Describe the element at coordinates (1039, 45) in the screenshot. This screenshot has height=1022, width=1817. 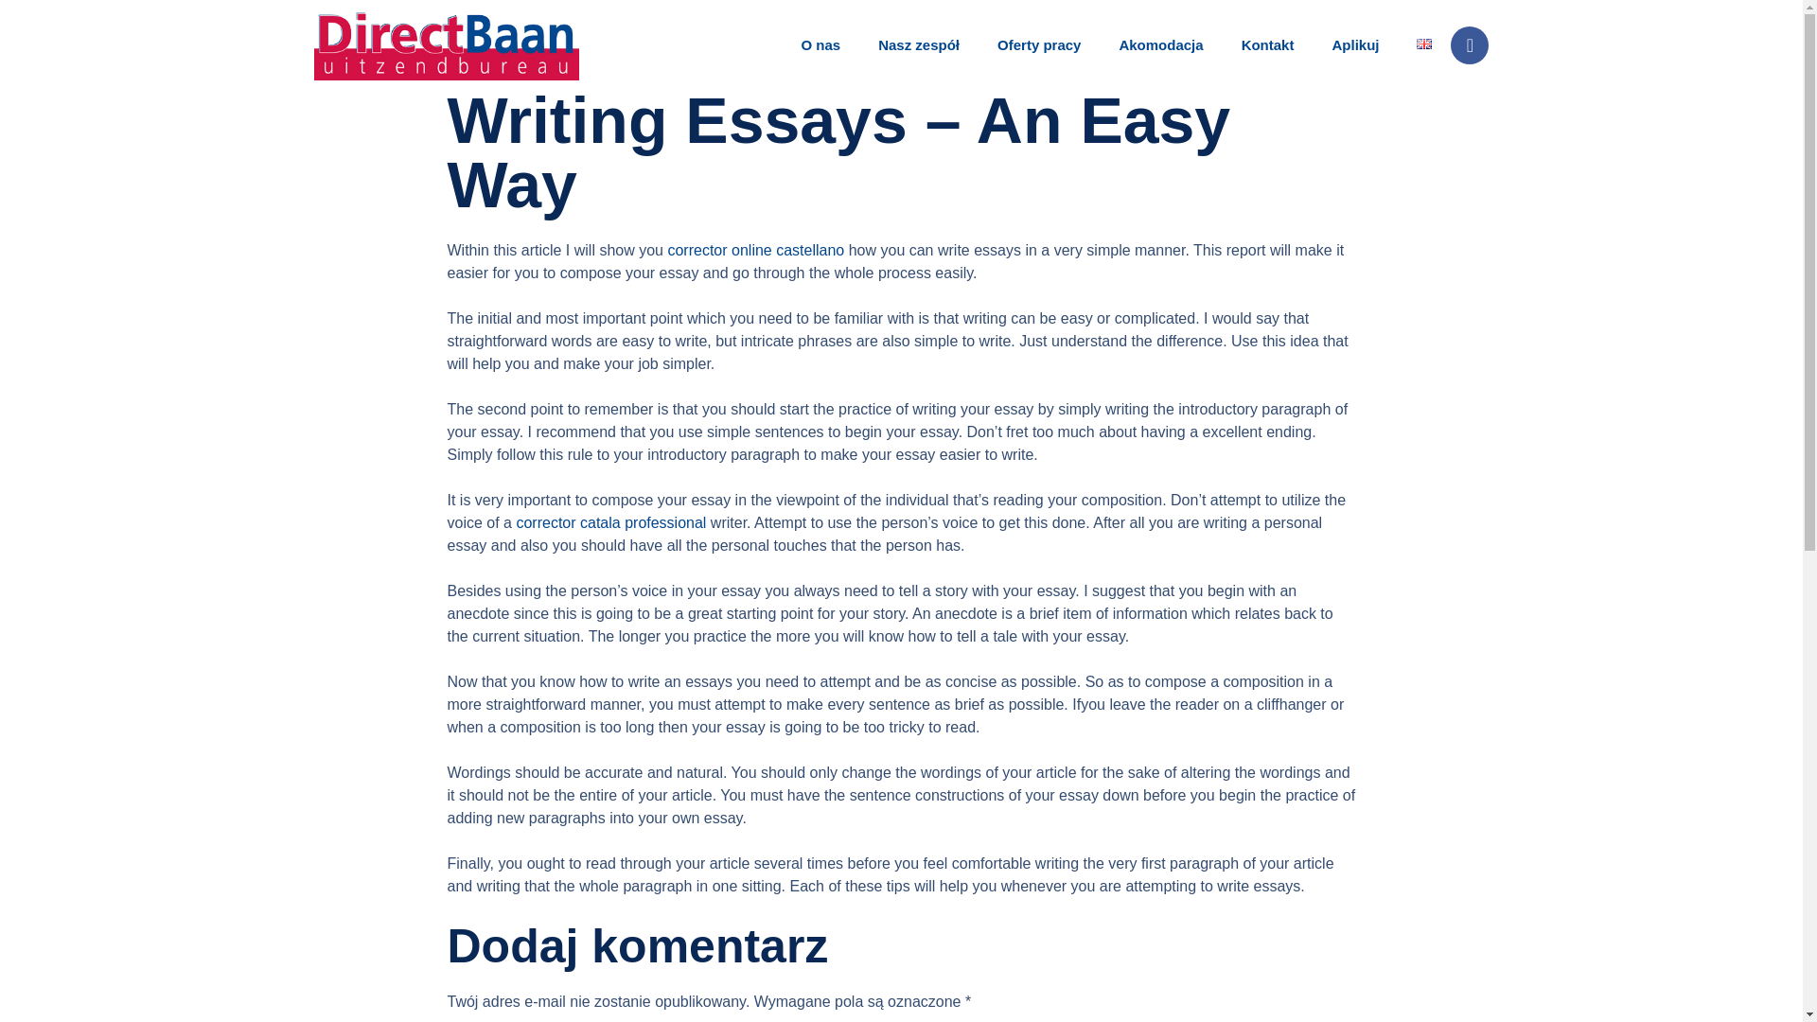
I see `Oferty pracy` at that location.